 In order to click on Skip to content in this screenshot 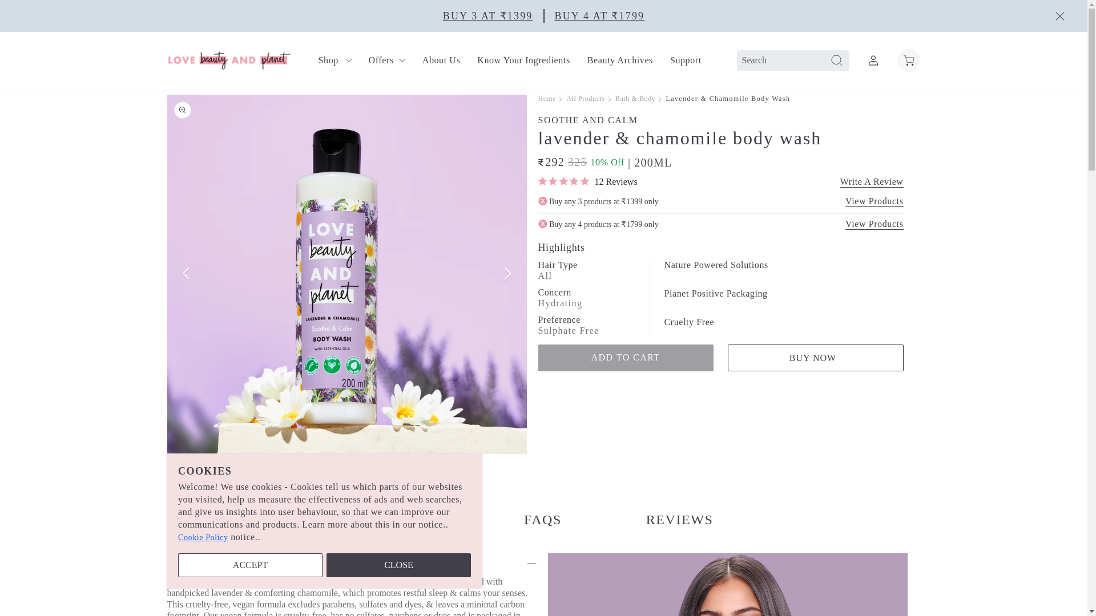, I will do `click(34, 13)`.